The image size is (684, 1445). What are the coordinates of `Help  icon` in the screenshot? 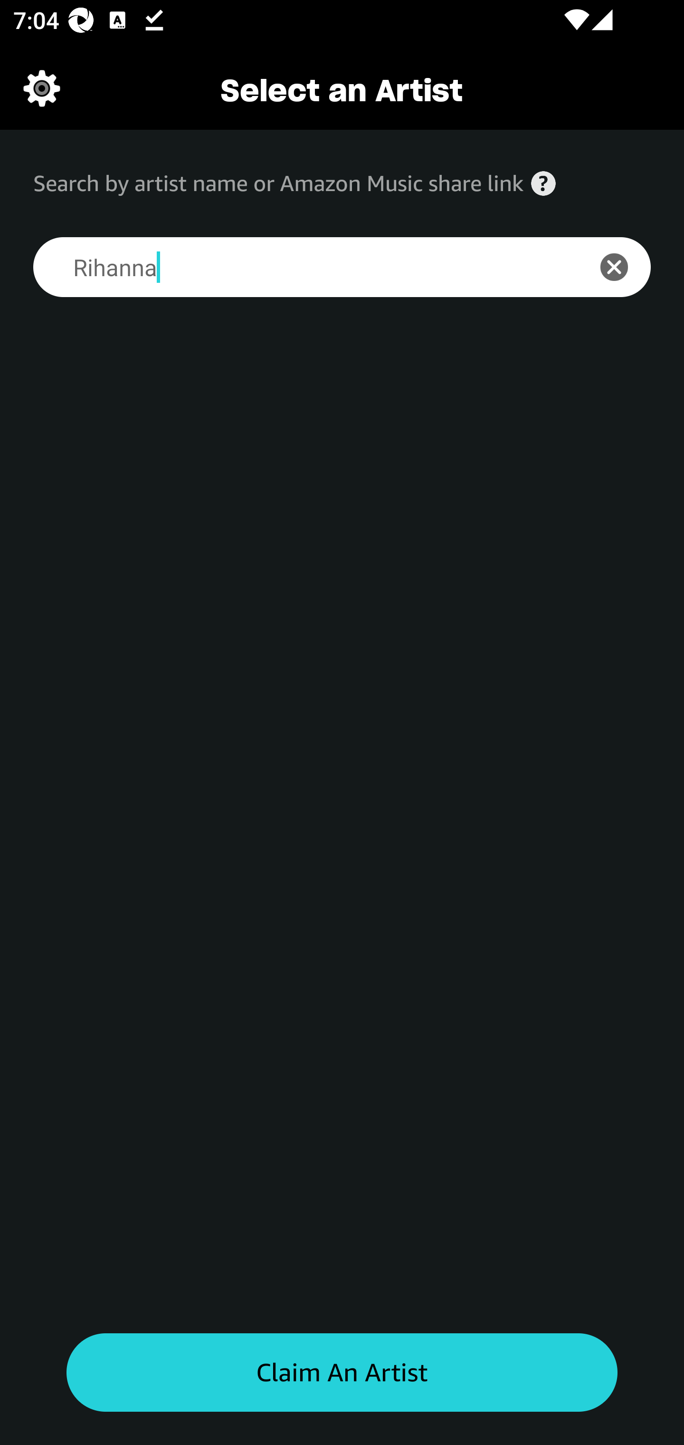 It's located at (543, 183).